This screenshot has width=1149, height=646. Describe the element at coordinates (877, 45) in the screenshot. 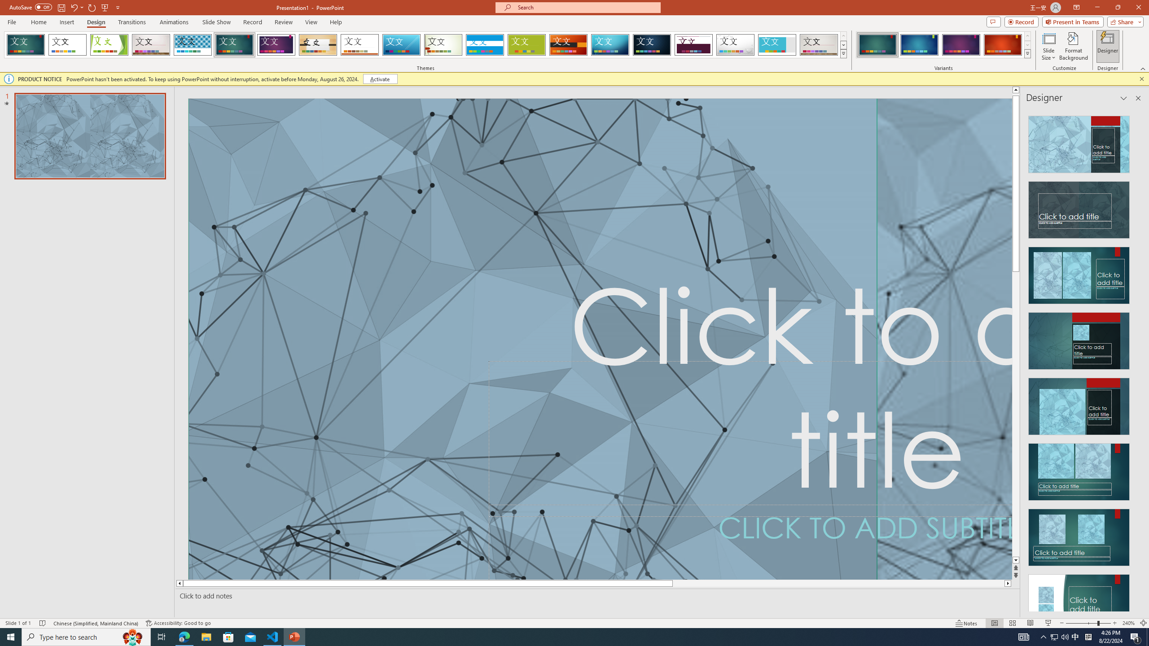

I see `Ion Variant 1` at that location.